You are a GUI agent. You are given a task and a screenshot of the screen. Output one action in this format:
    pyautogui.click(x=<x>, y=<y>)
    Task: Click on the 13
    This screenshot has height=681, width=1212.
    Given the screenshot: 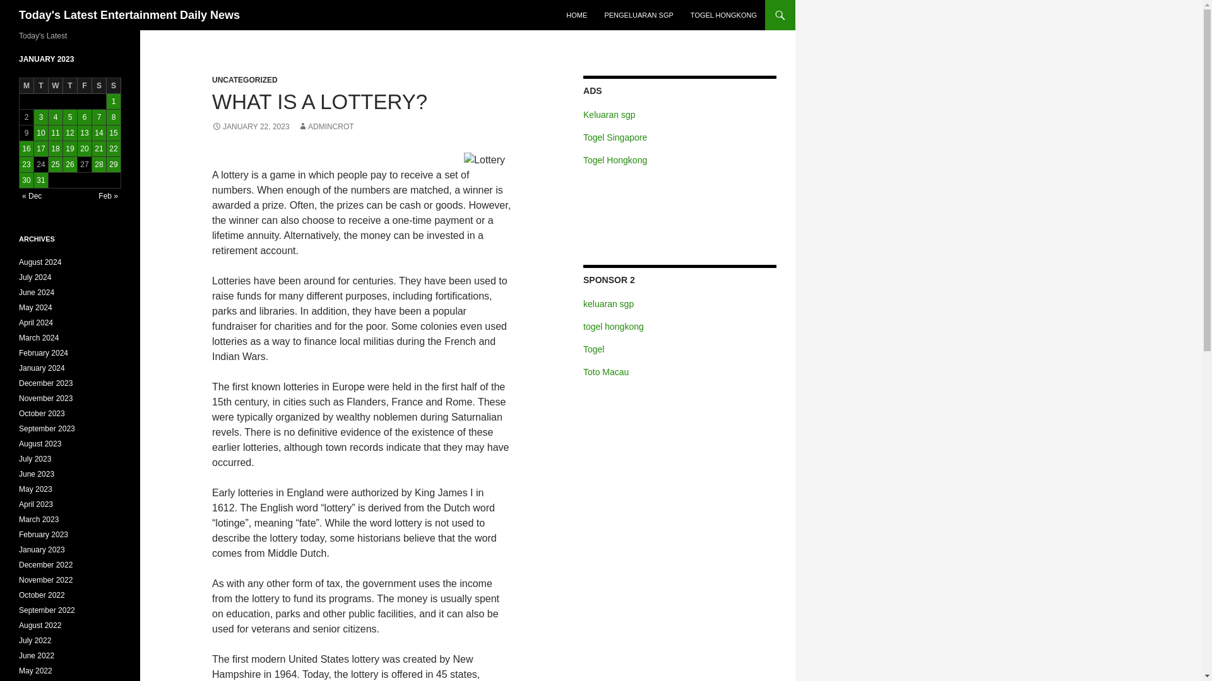 What is the action you would take?
    pyautogui.click(x=85, y=132)
    